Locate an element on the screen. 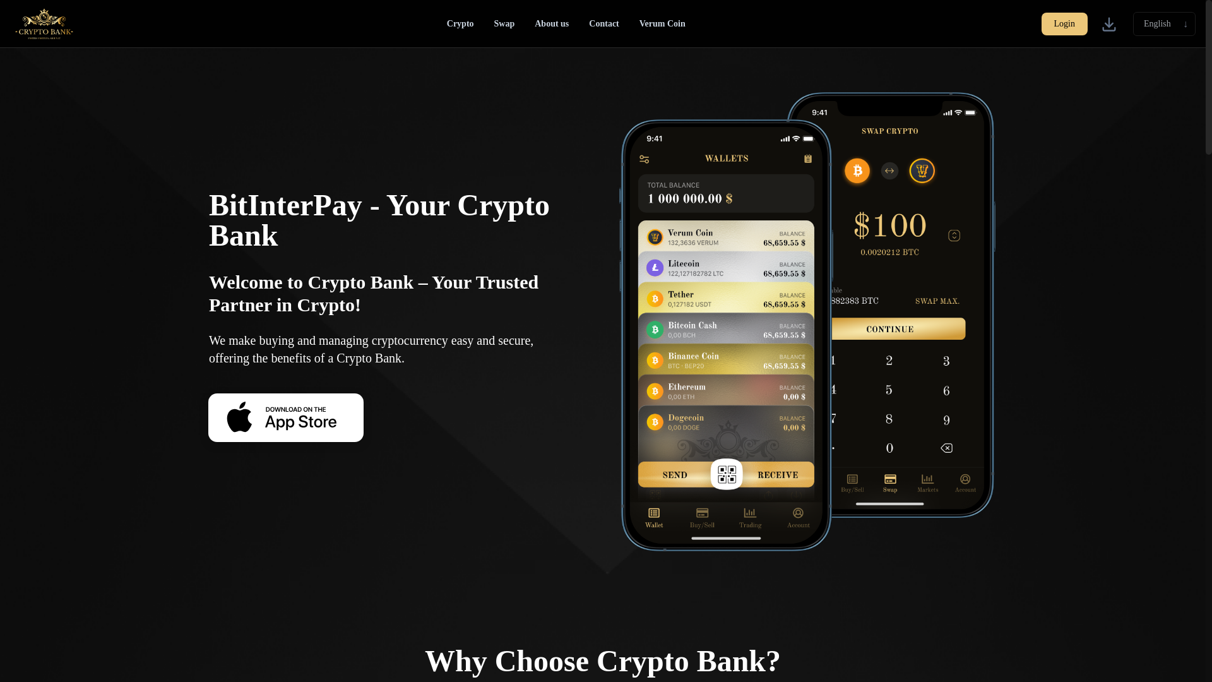 The height and width of the screenshot is (682, 1212). About us is located at coordinates (552, 23).